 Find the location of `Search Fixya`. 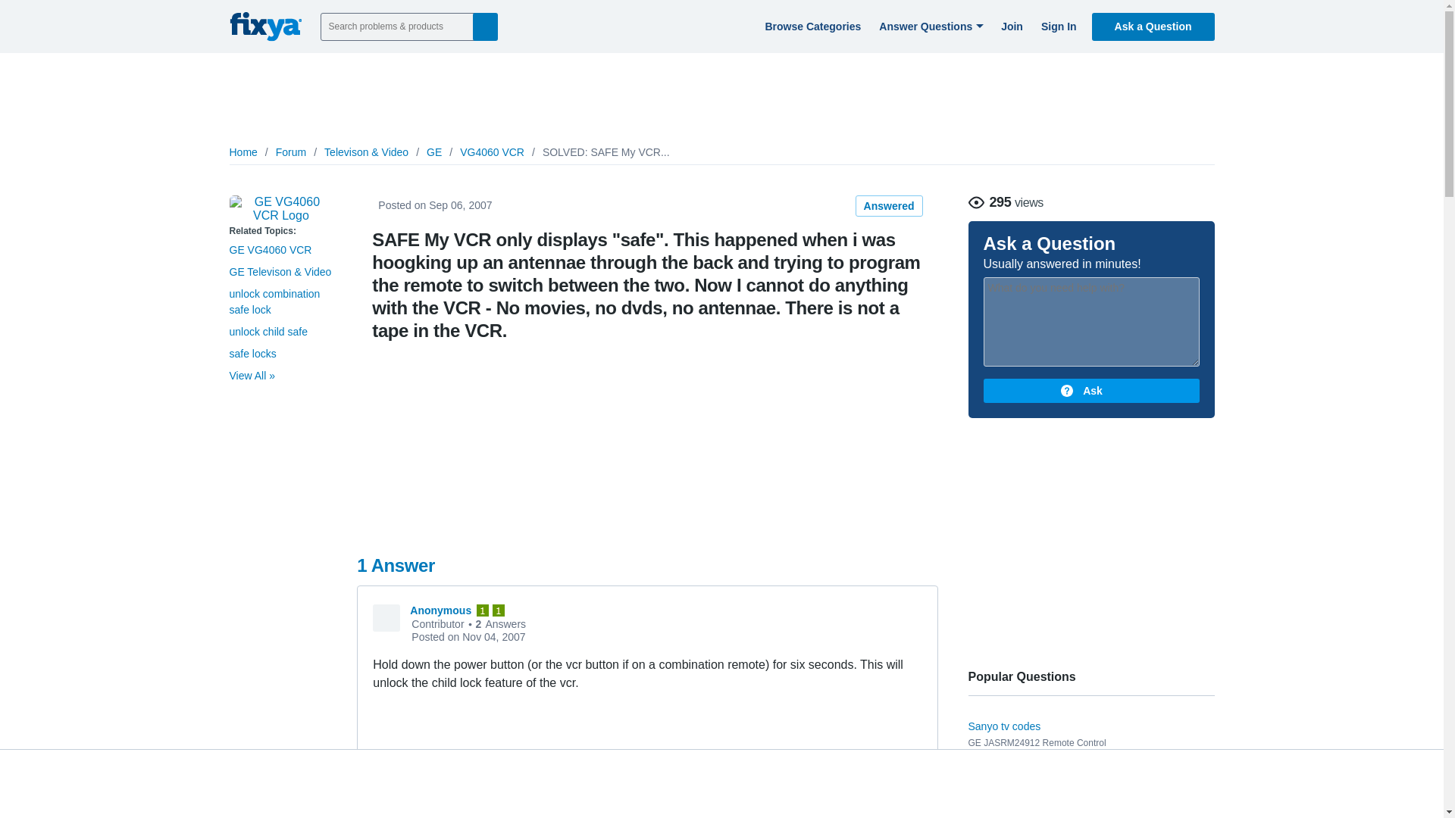

Search Fixya is located at coordinates (485, 26).